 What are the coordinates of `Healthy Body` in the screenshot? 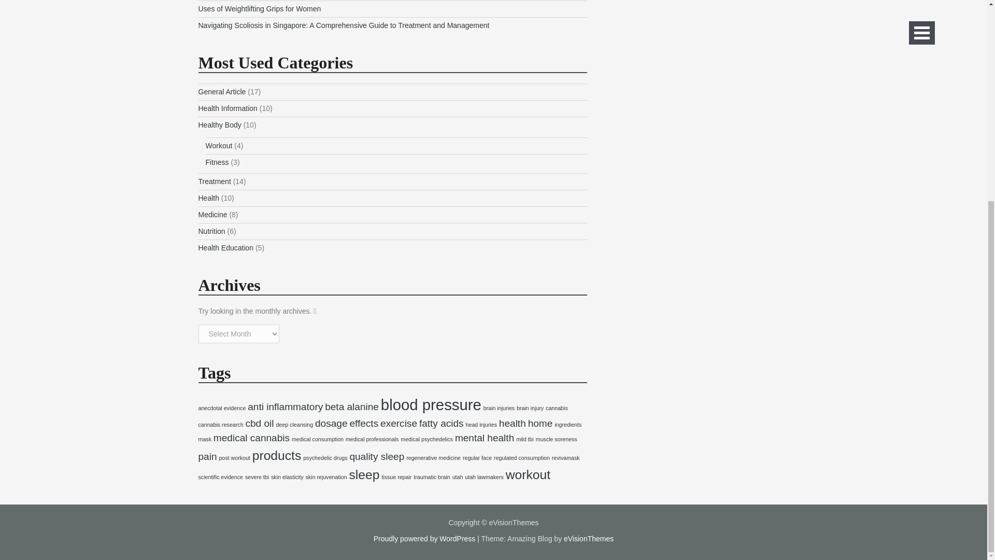 It's located at (219, 125).